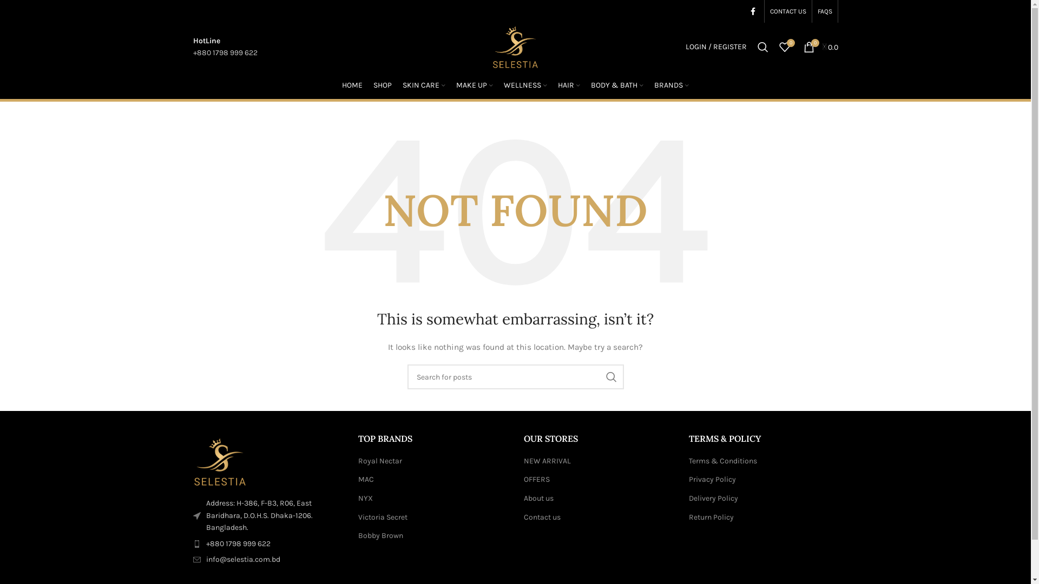  What do you see at coordinates (352, 85) in the screenshot?
I see `HOME` at bounding box center [352, 85].